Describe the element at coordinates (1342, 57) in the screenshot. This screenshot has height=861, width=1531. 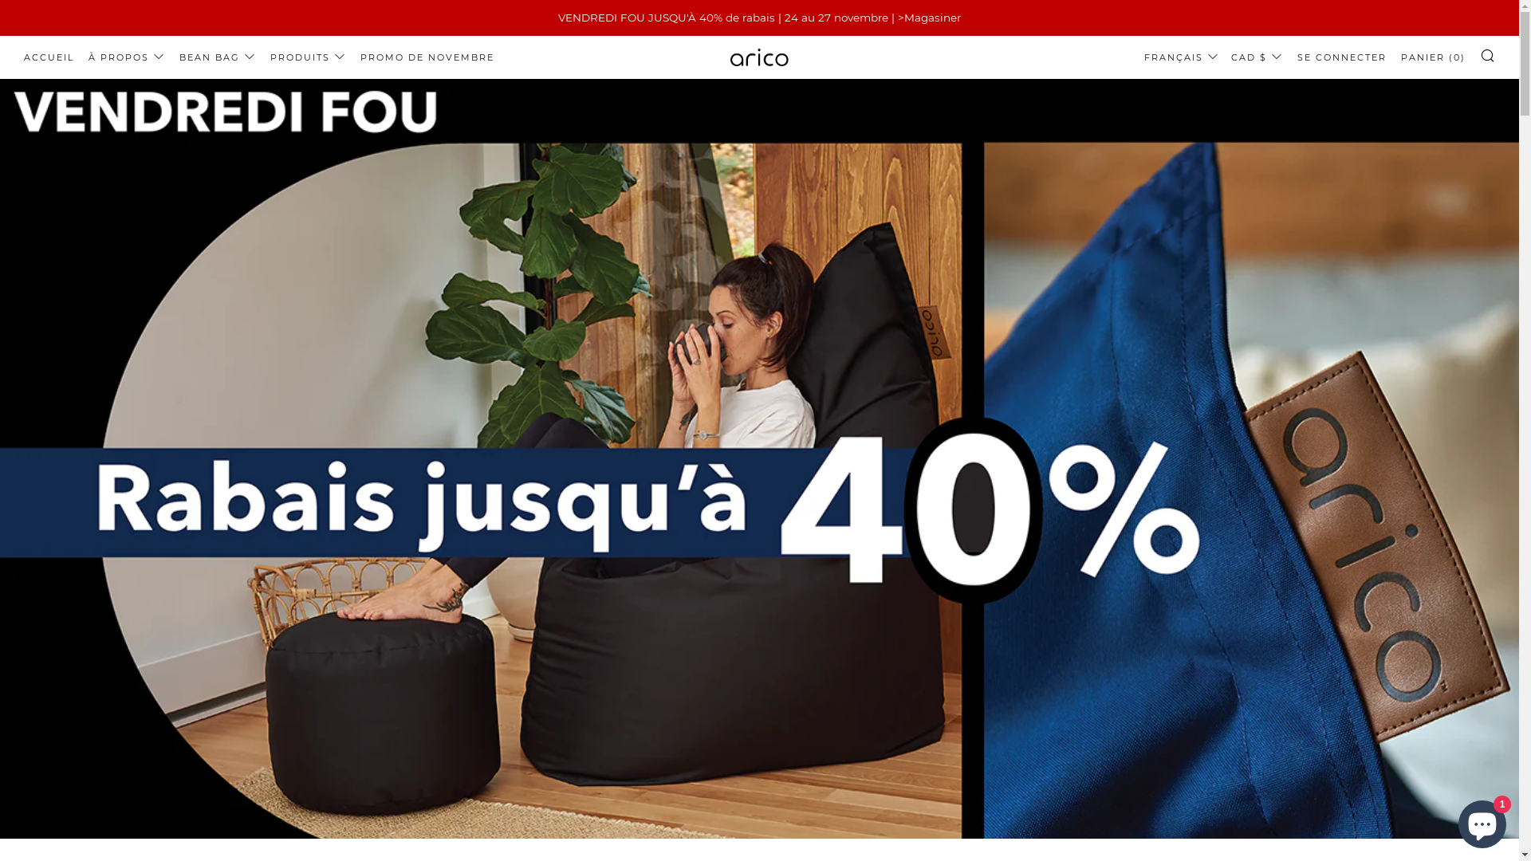
I see `SE CONNECTER` at that location.